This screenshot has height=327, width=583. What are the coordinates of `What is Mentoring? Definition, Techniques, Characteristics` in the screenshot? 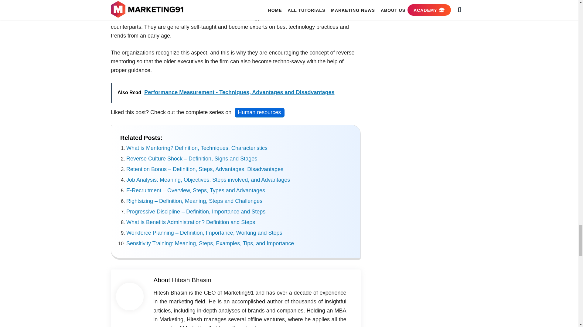 It's located at (197, 148).